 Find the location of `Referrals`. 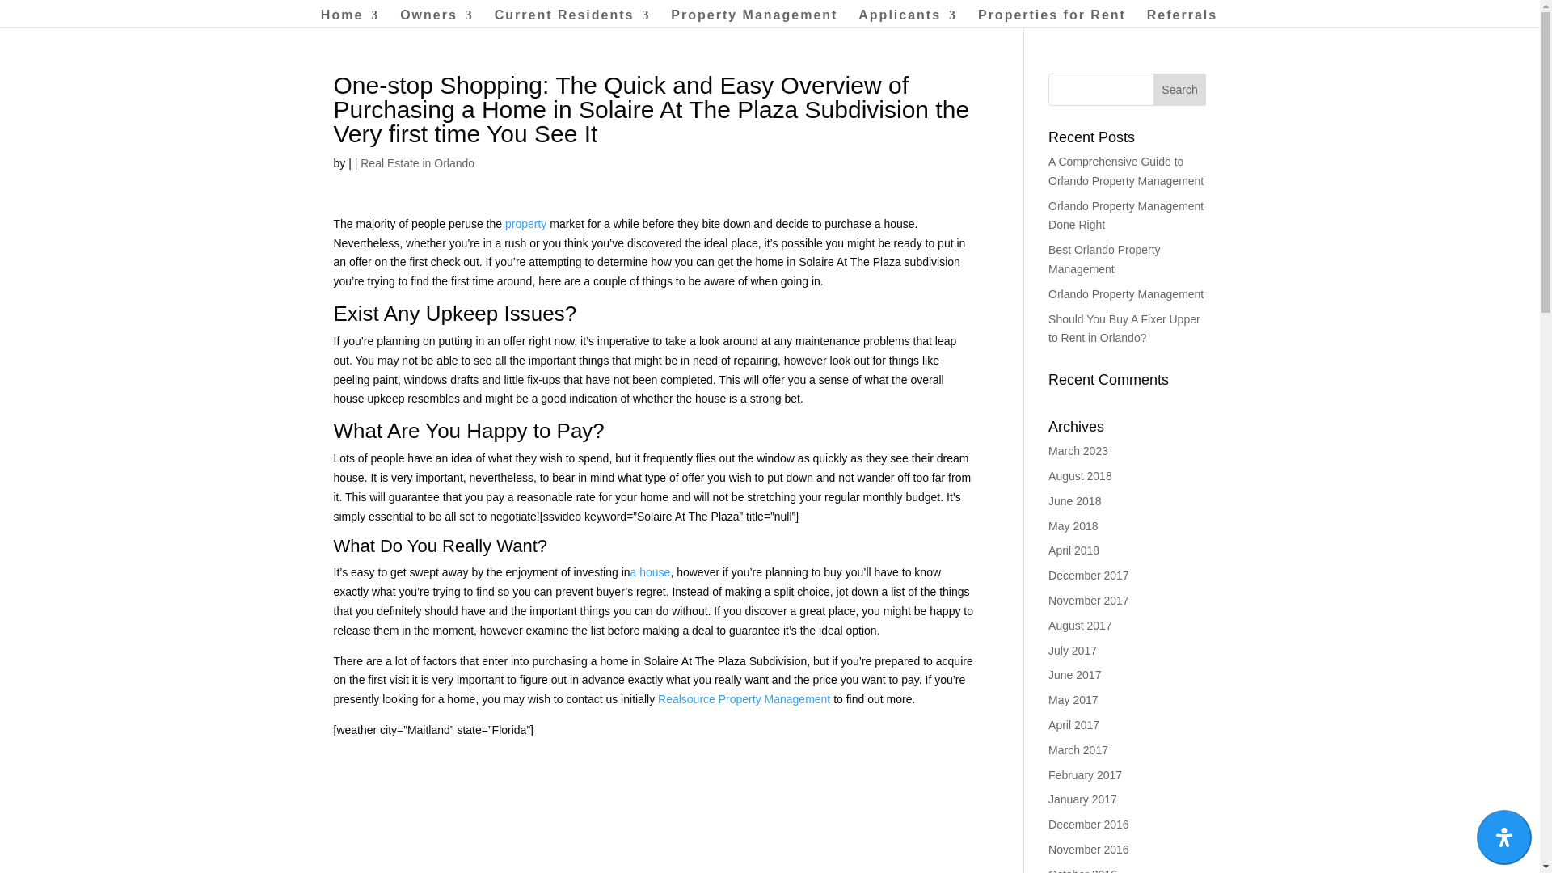

Referrals is located at coordinates (1182, 18).